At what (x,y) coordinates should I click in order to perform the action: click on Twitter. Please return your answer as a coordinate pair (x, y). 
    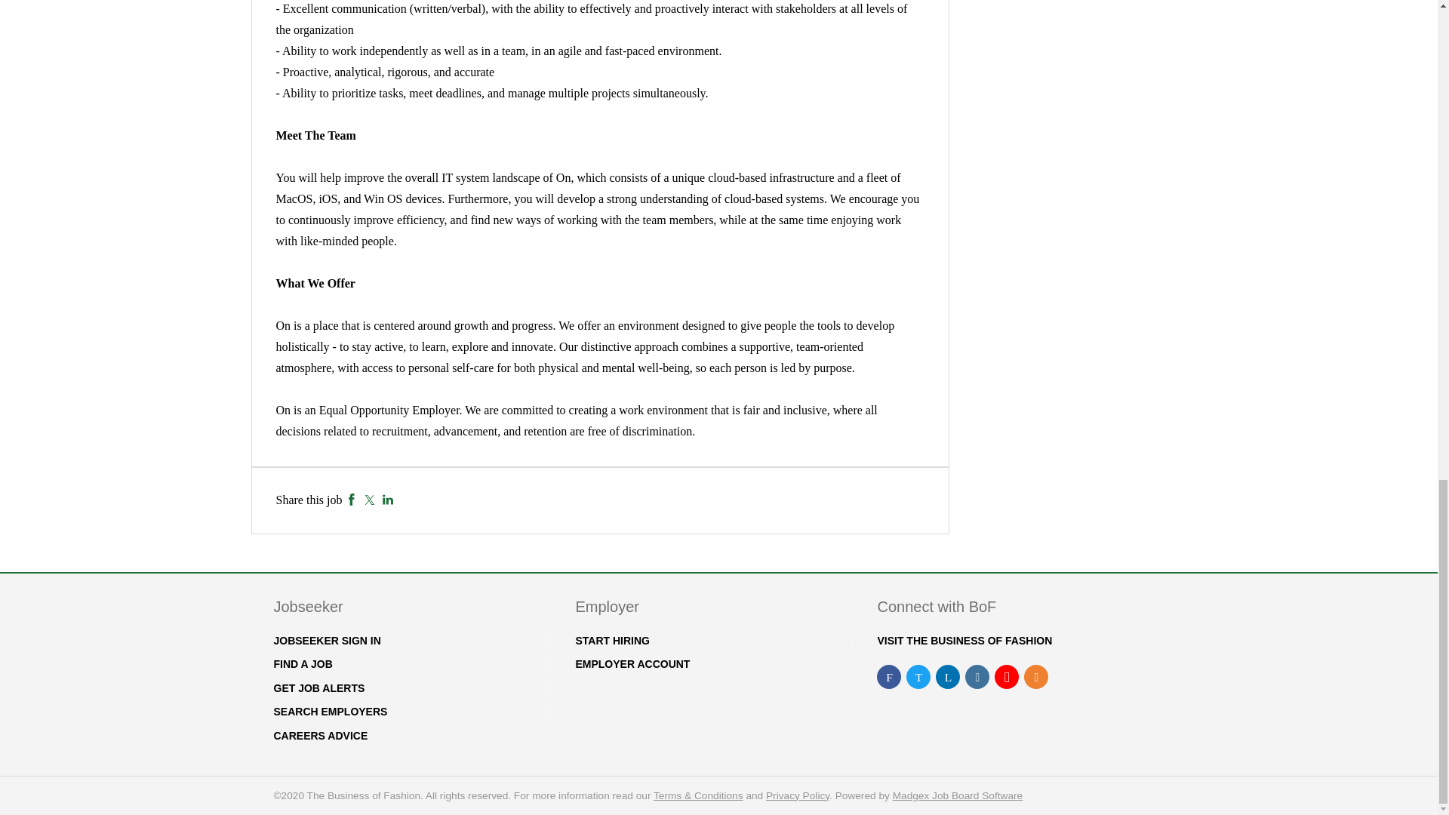
    Looking at the image, I should click on (369, 500).